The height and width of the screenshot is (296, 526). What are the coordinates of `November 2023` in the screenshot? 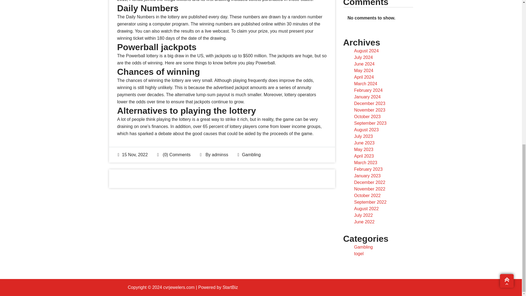 It's located at (369, 110).